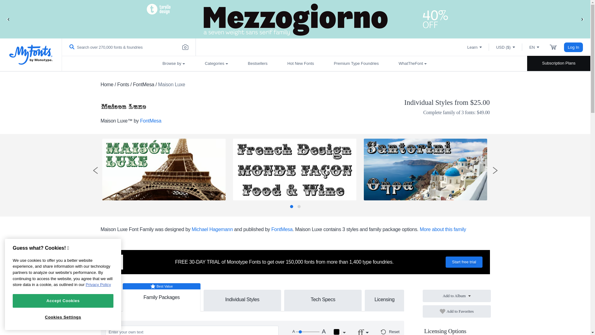 This screenshot has width=595, height=335. What do you see at coordinates (384, 299) in the screenshot?
I see `Licensing` at bounding box center [384, 299].